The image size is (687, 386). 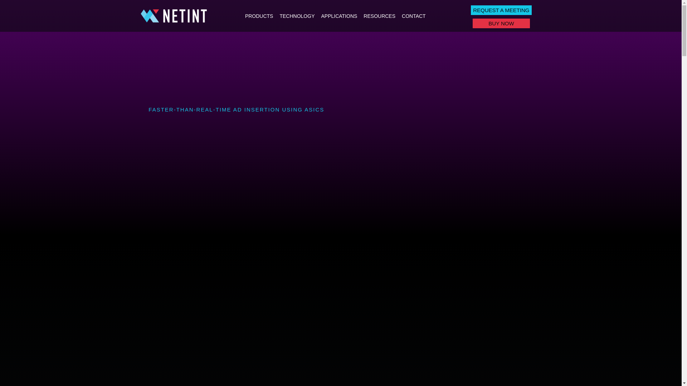 I want to click on TECHNOLOGY, so click(x=297, y=15).